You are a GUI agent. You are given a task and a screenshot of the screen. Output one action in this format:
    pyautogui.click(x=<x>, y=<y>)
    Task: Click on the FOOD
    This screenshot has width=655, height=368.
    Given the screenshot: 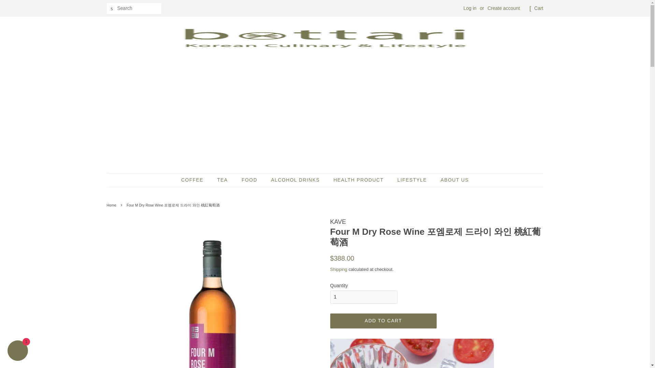 What is the action you would take?
    pyautogui.click(x=250, y=180)
    